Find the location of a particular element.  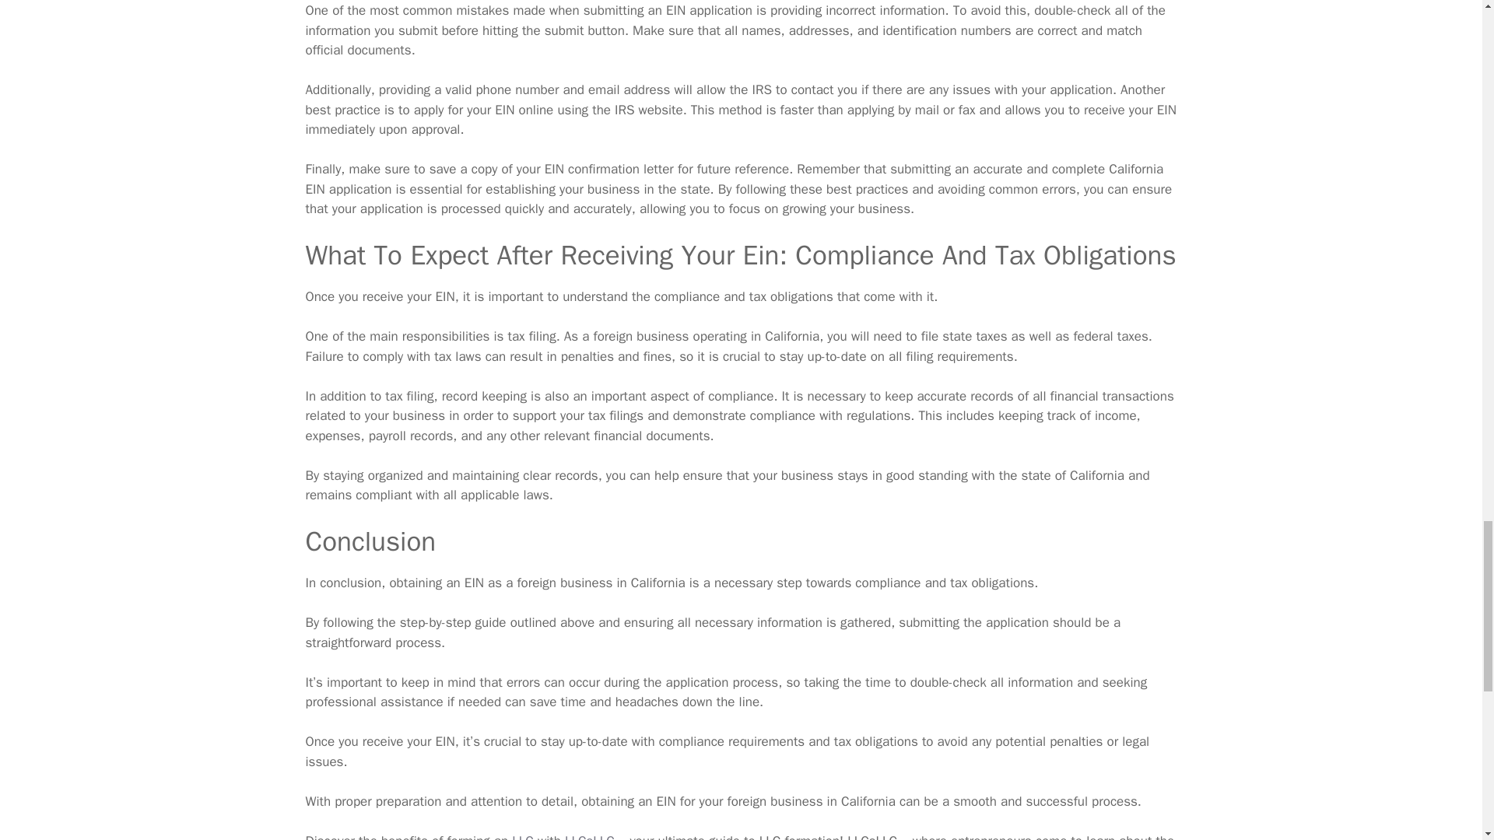

LLC is located at coordinates (523, 837).